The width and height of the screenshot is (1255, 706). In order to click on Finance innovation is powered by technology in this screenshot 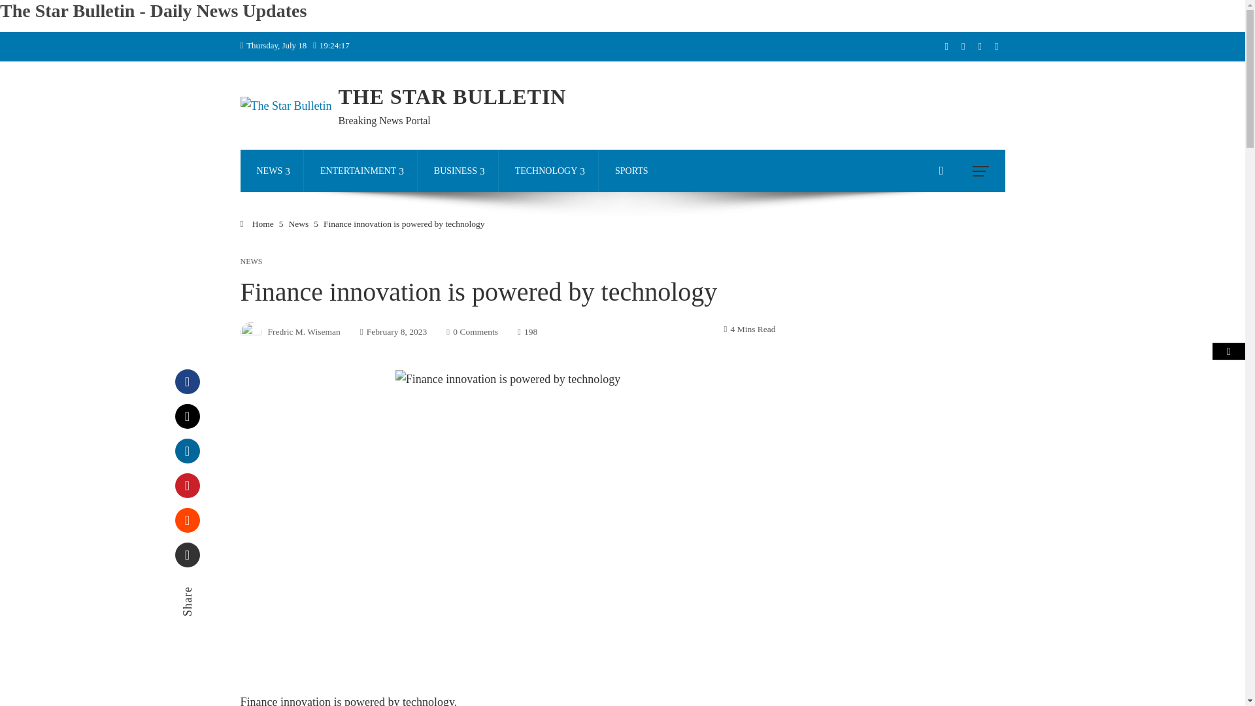, I will do `click(507, 379)`.